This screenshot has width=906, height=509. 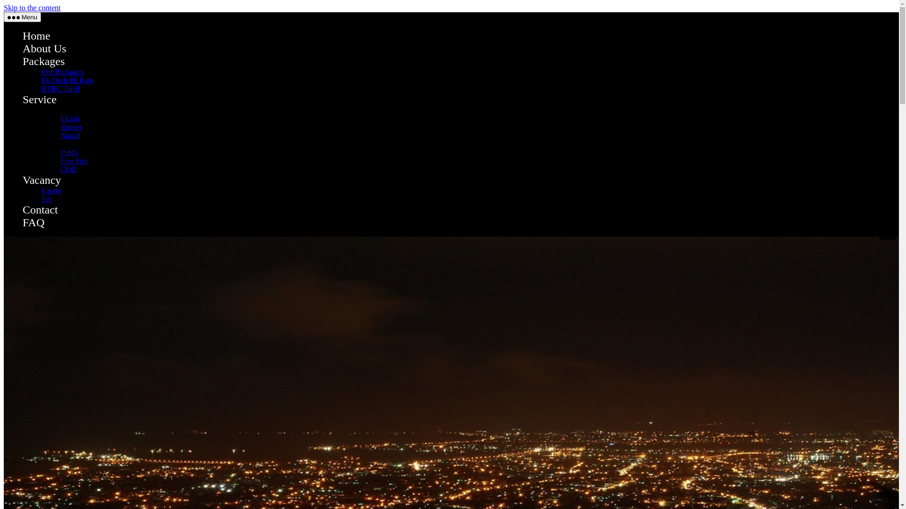 What do you see at coordinates (34, 89) in the screenshot?
I see `Service` at bounding box center [34, 89].